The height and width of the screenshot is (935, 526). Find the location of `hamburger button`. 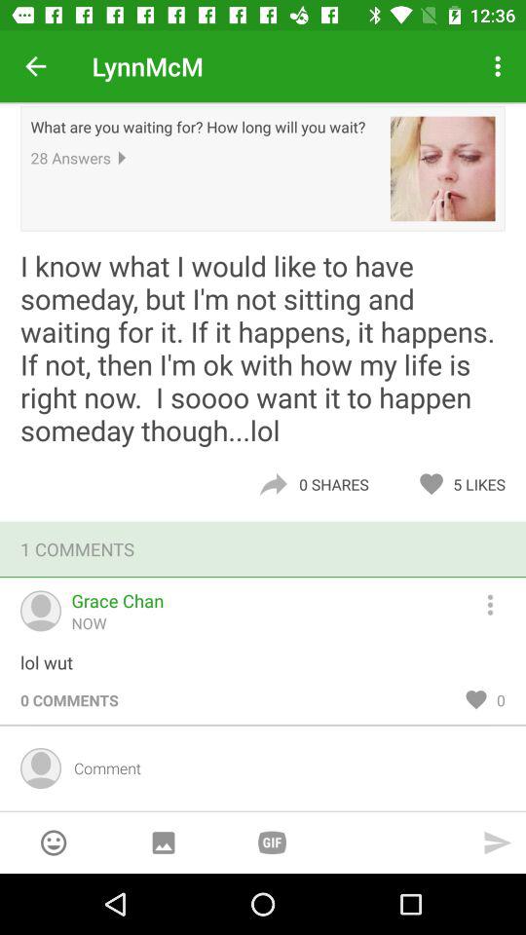

hamburger button is located at coordinates (499, 602).